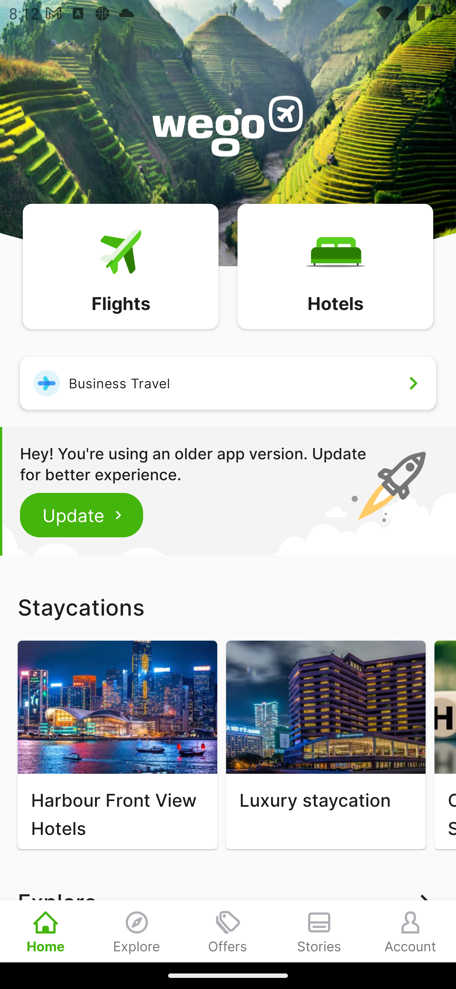 Image resolution: width=456 pixels, height=989 pixels. I want to click on Luxury staycation, so click(326, 745).